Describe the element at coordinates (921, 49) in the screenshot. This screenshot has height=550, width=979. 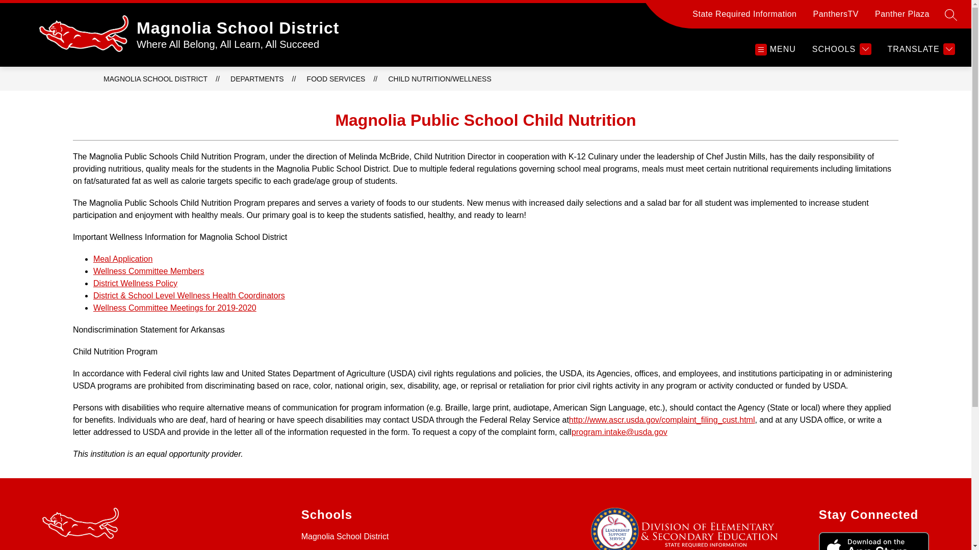
I see `TRANSLATE` at that location.